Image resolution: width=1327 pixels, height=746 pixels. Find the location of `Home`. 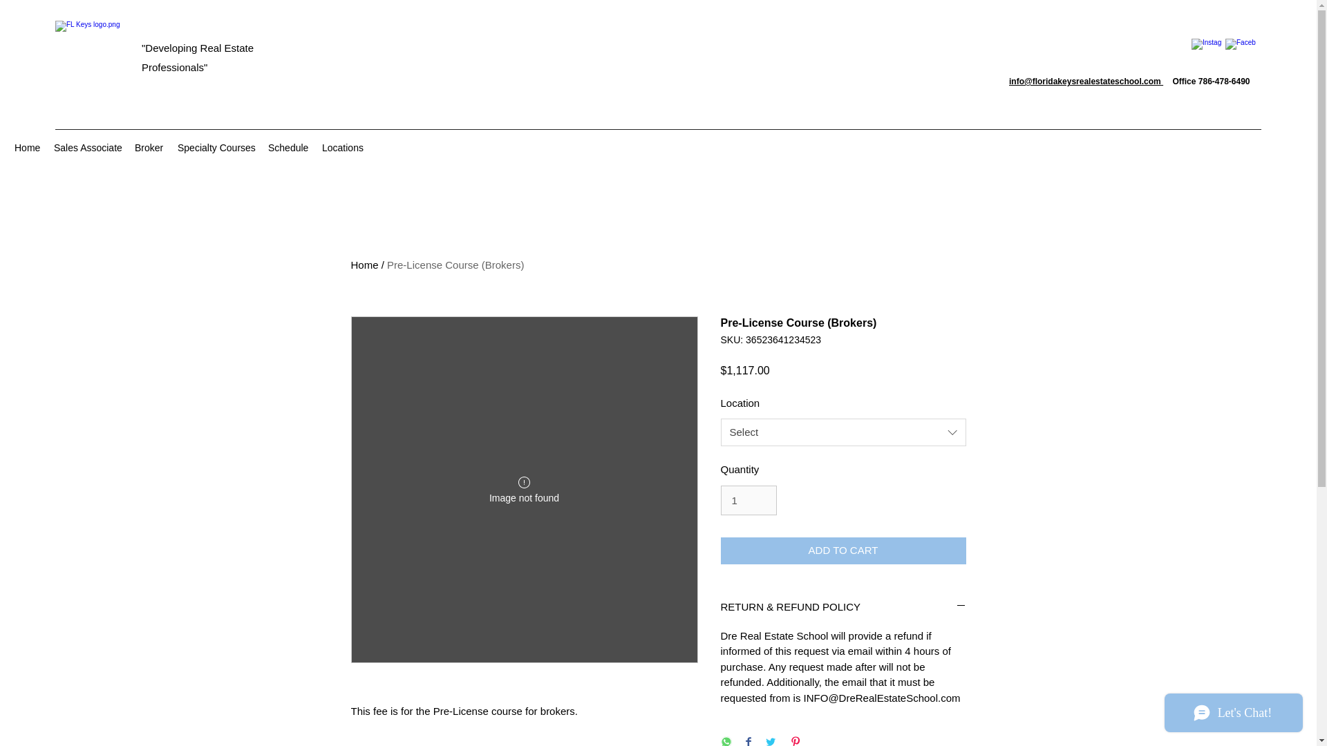

Home is located at coordinates (365, 265).